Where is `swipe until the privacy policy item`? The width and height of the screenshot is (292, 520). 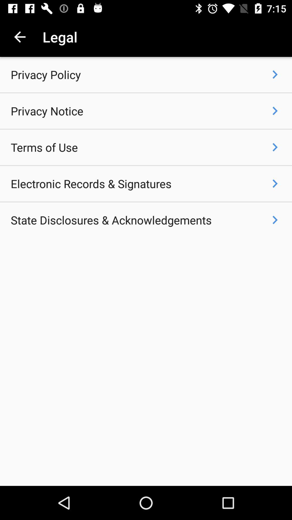
swipe until the privacy policy item is located at coordinates (46, 75).